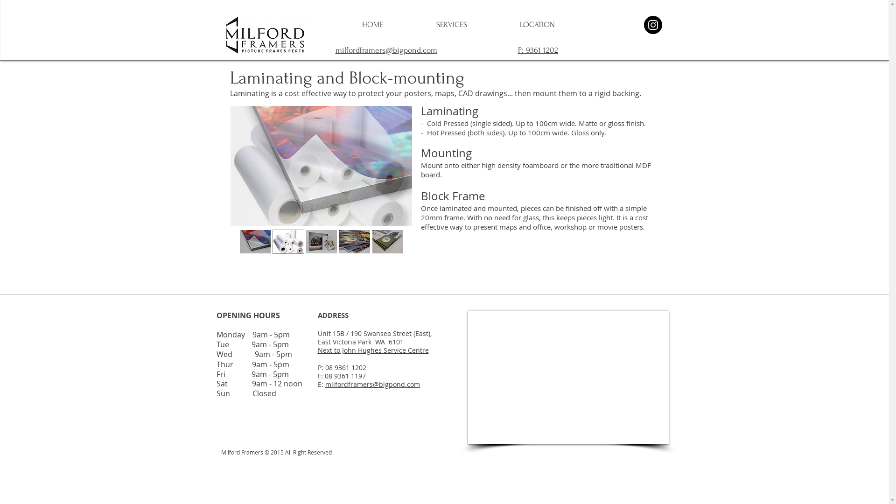 The width and height of the screenshot is (896, 504). Describe the element at coordinates (538, 50) in the screenshot. I see `P: 9361 1202` at that location.